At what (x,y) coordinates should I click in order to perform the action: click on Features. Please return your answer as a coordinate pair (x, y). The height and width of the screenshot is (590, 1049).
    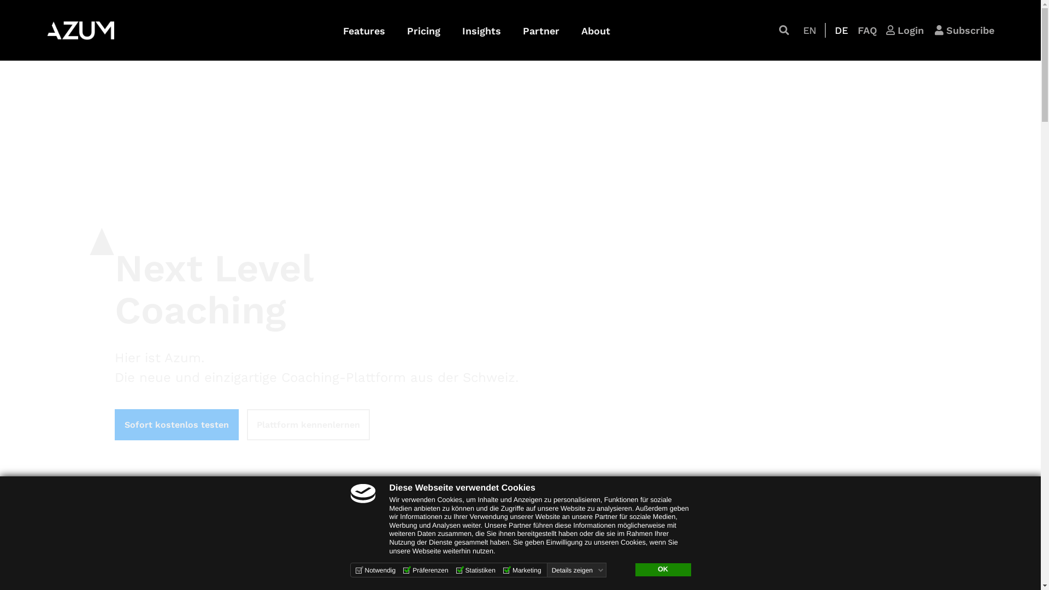
    Looking at the image, I should click on (364, 31).